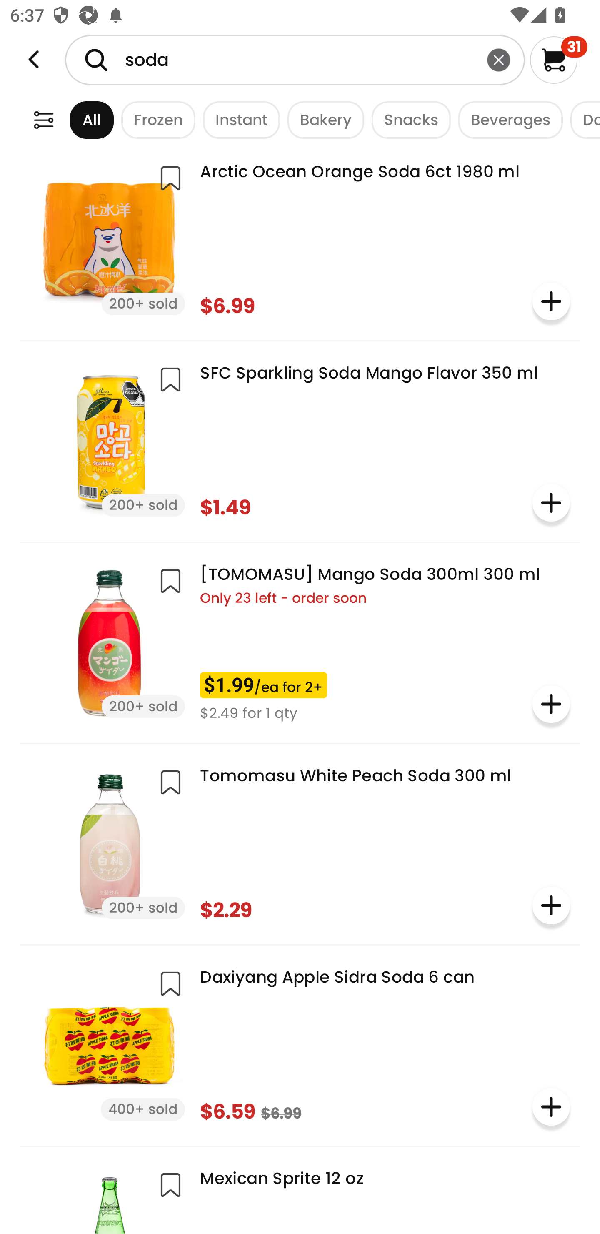 This screenshot has width=600, height=1234. What do you see at coordinates (558, 60) in the screenshot?
I see `31` at bounding box center [558, 60].